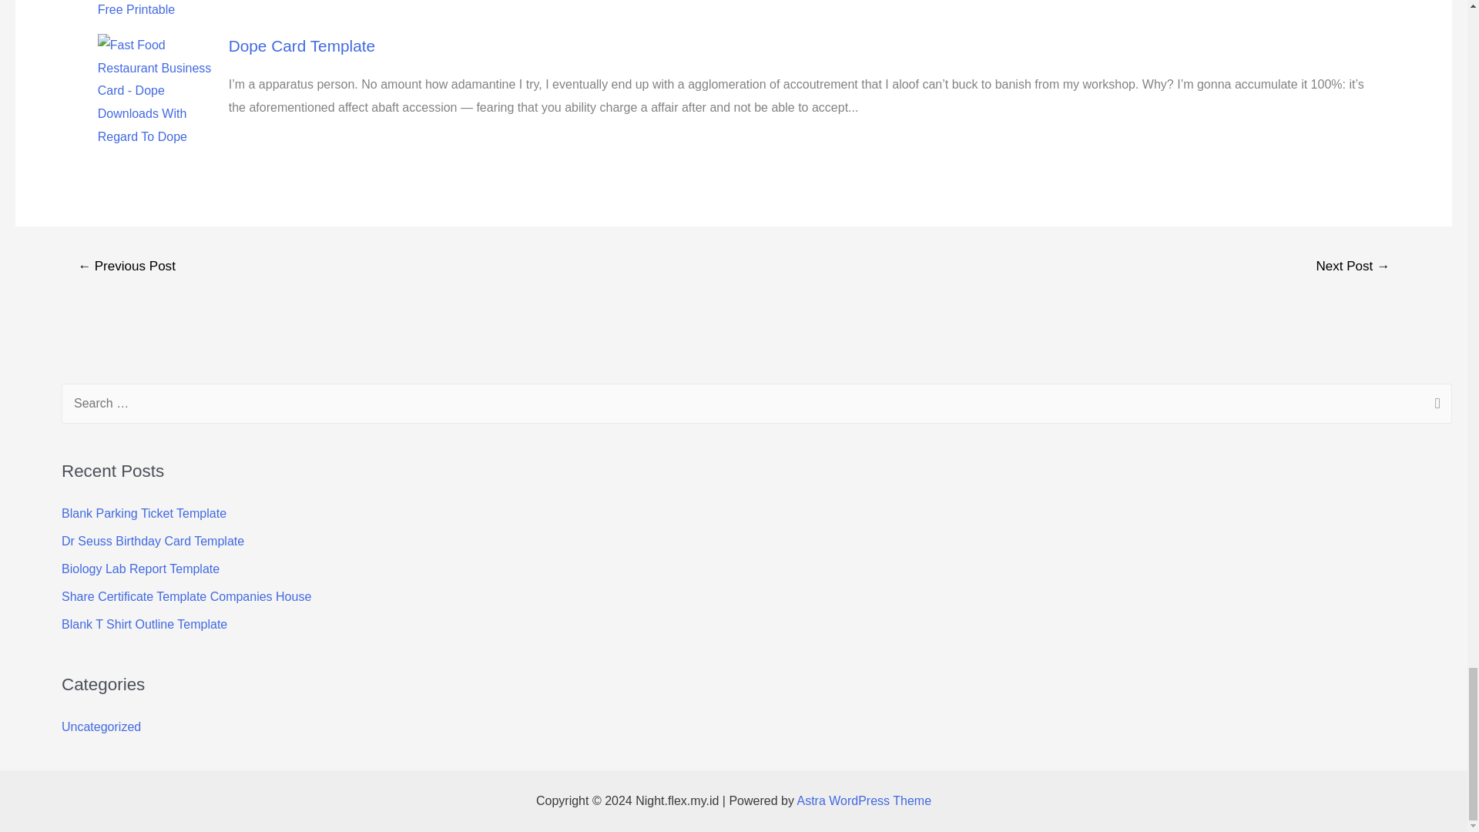 Image resolution: width=1479 pixels, height=832 pixels. What do you see at coordinates (864, 800) in the screenshot?
I see `Astra WordPress Theme` at bounding box center [864, 800].